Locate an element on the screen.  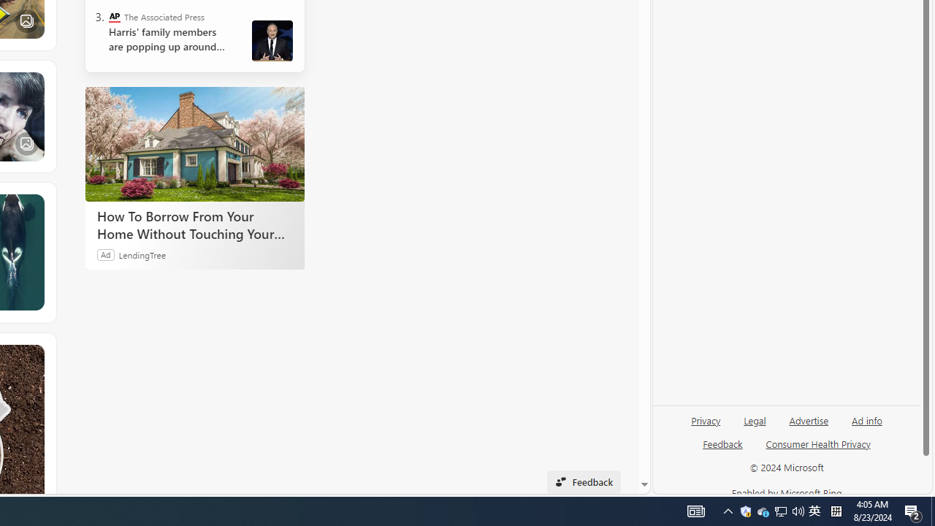
Ad info is located at coordinates (866, 426).